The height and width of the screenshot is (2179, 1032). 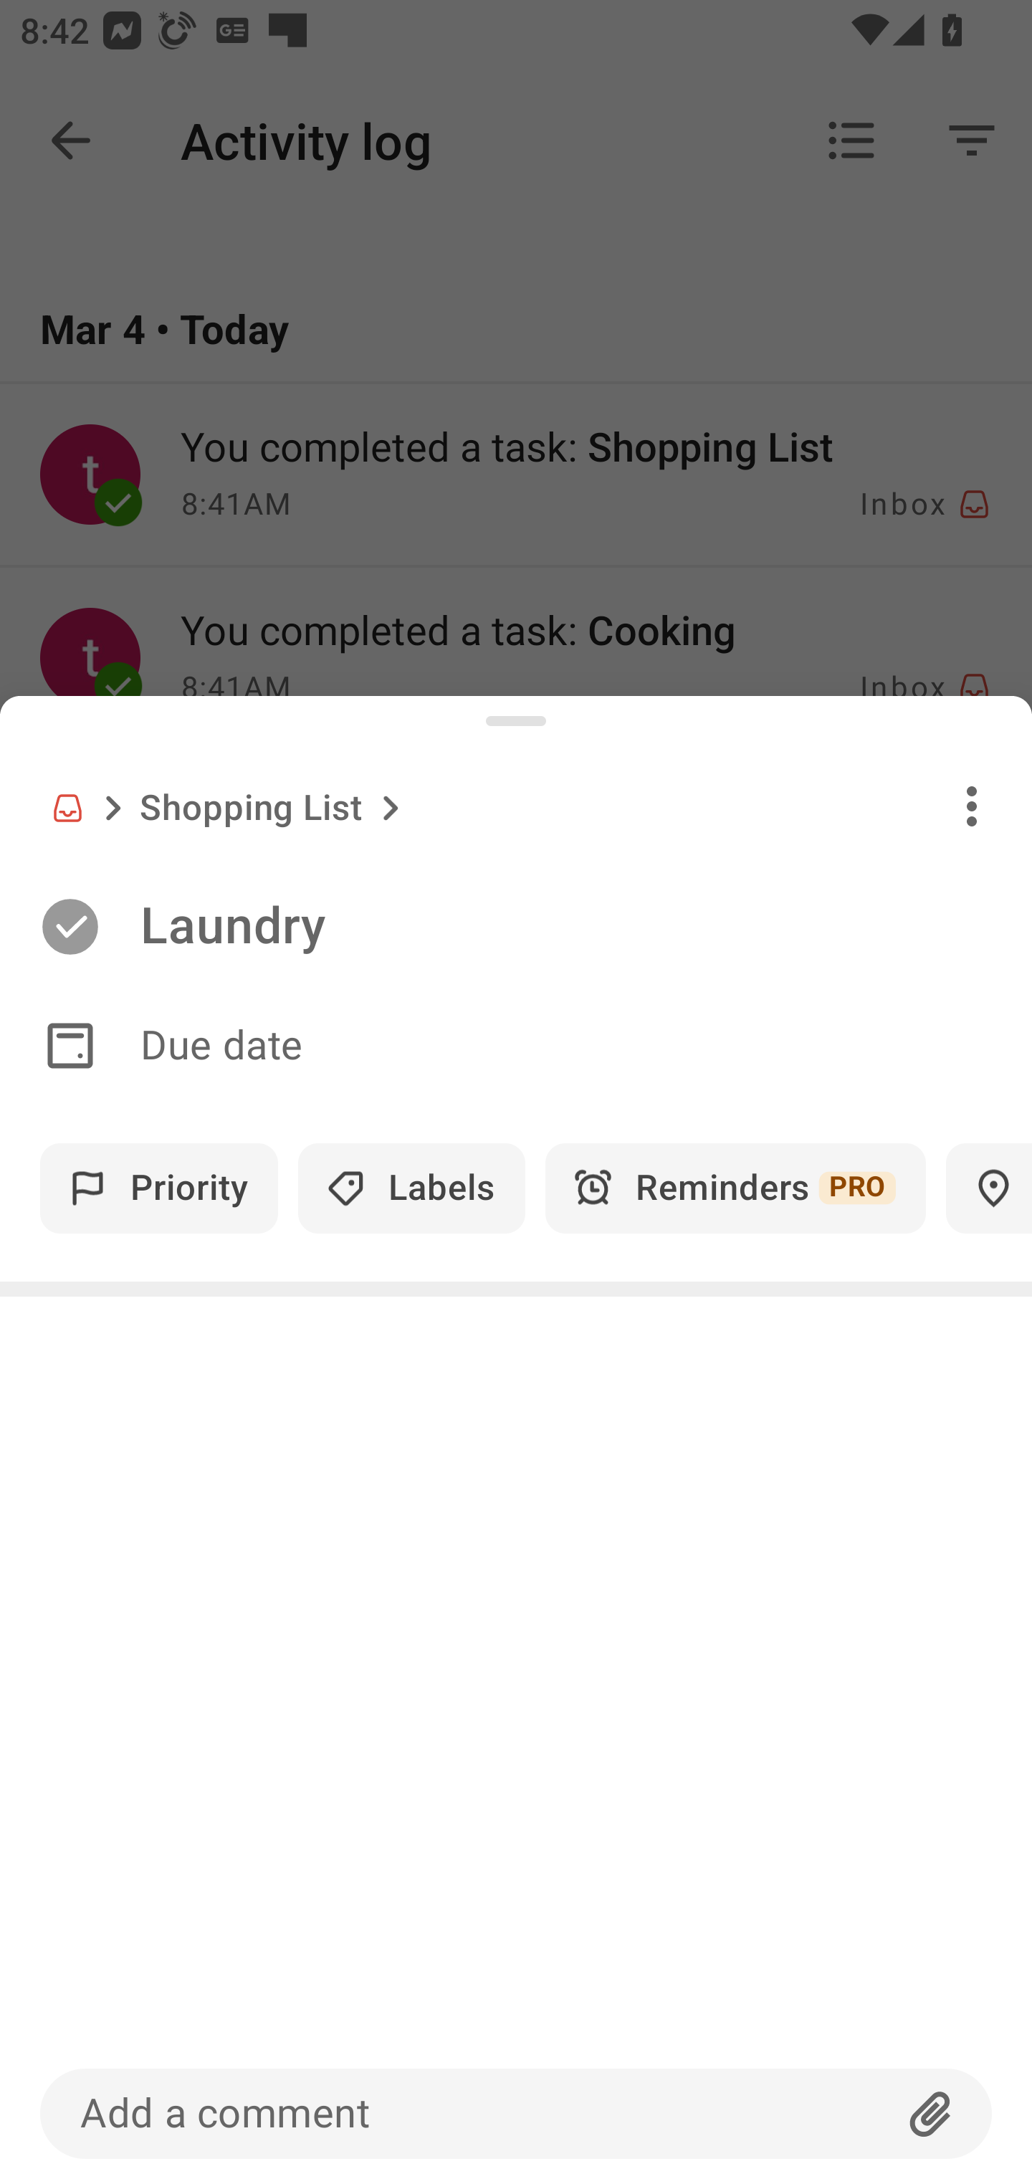 What do you see at coordinates (989, 1188) in the screenshot?
I see `Locations PRO` at bounding box center [989, 1188].